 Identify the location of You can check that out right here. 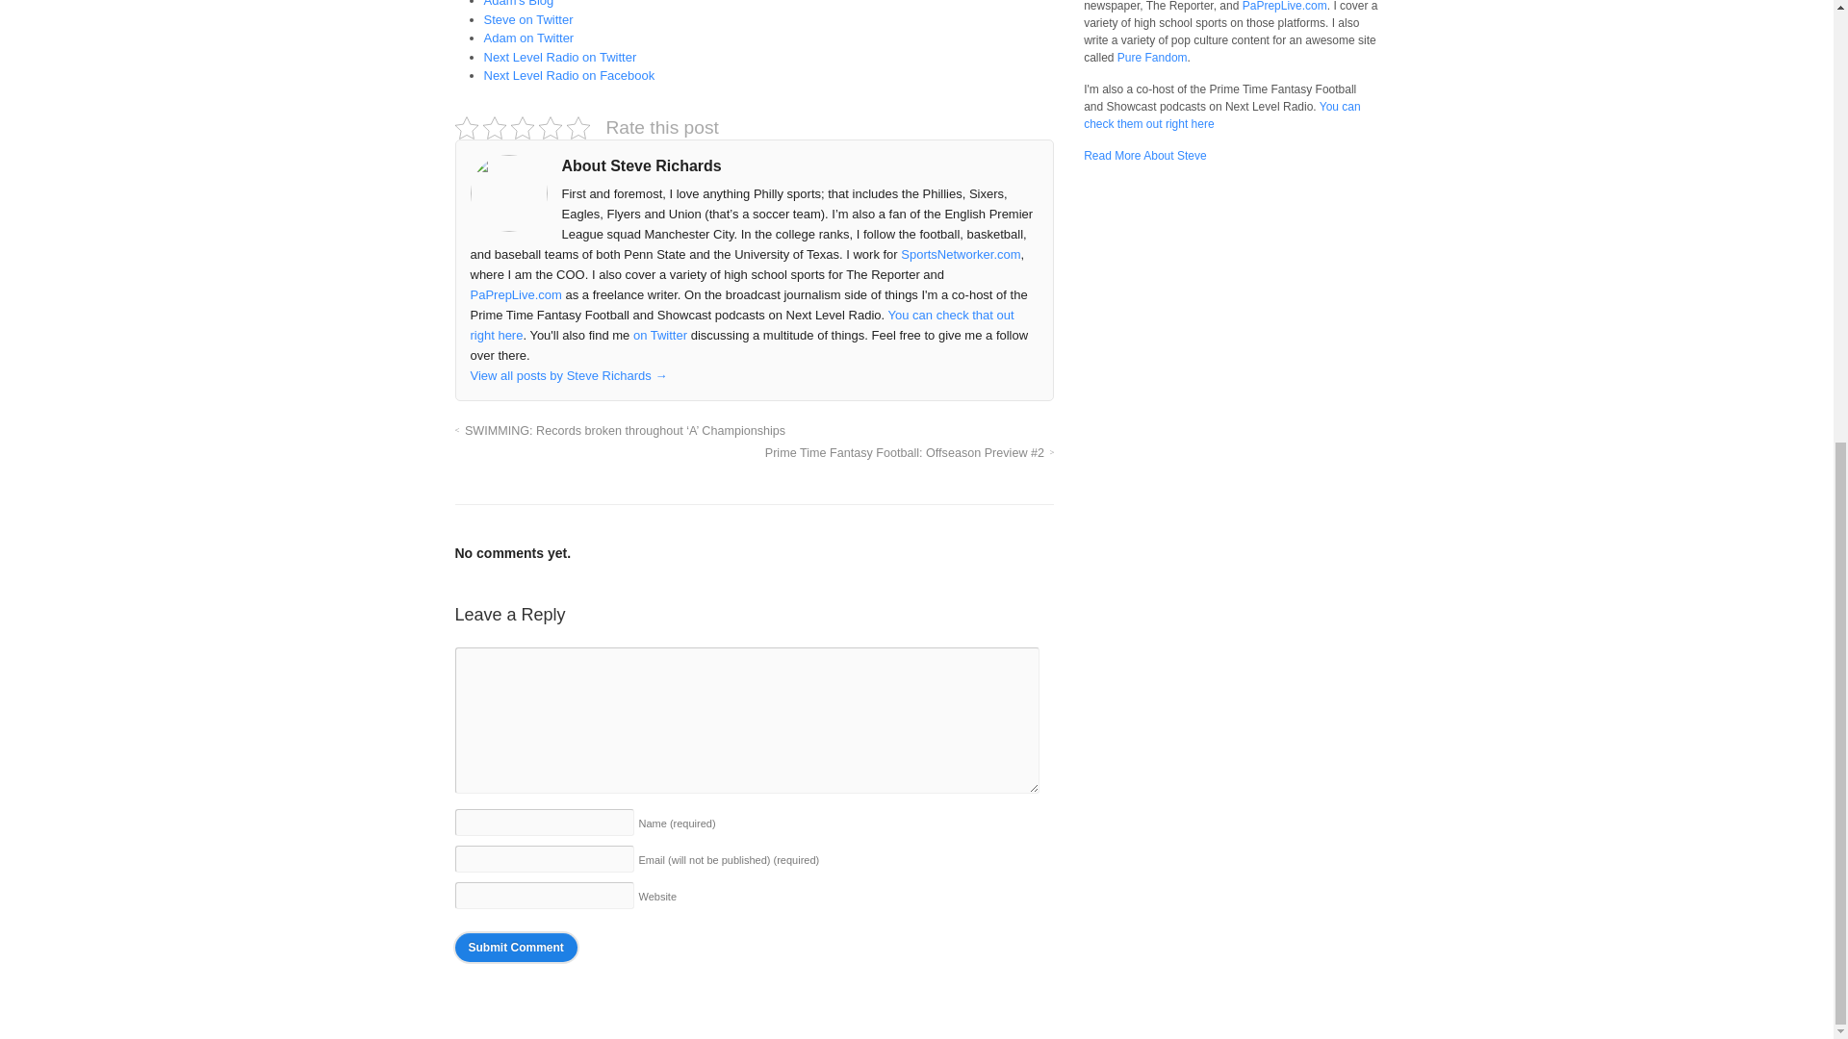
(741, 325).